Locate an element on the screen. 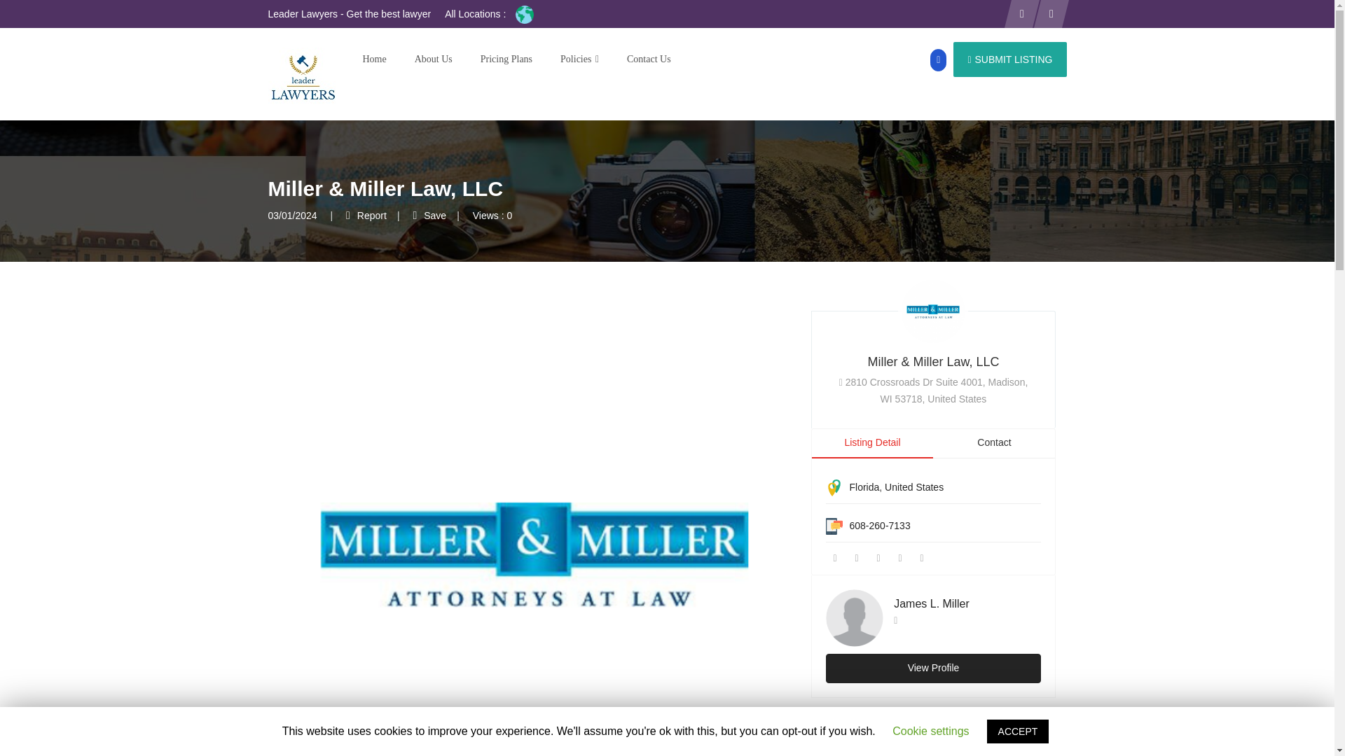 This screenshot has height=756, width=1345. Contact Us is located at coordinates (642, 59).